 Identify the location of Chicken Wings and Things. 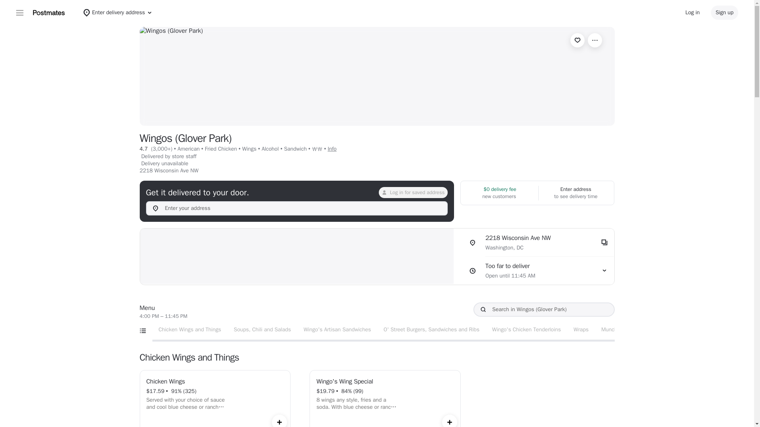
(613, 329).